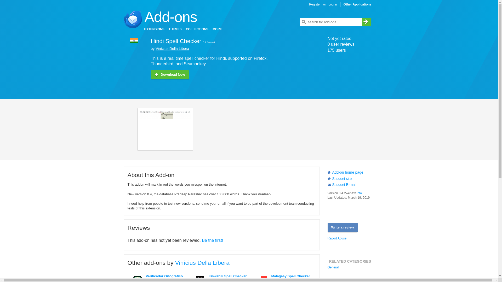 The height and width of the screenshot is (282, 502). What do you see at coordinates (175, 30) in the screenshot?
I see `THEMES` at bounding box center [175, 30].